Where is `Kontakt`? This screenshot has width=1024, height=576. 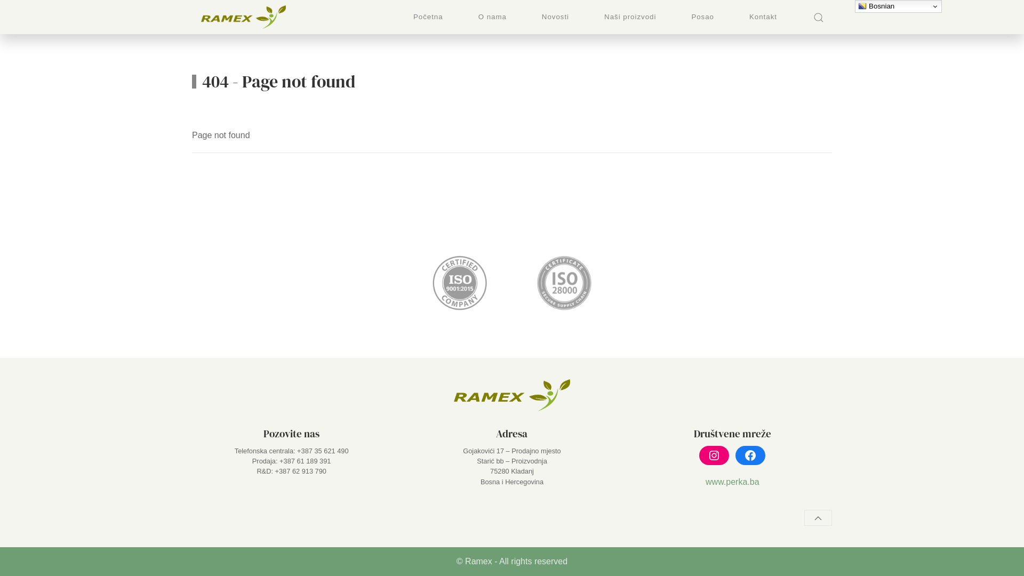
Kontakt is located at coordinates (763, 17).